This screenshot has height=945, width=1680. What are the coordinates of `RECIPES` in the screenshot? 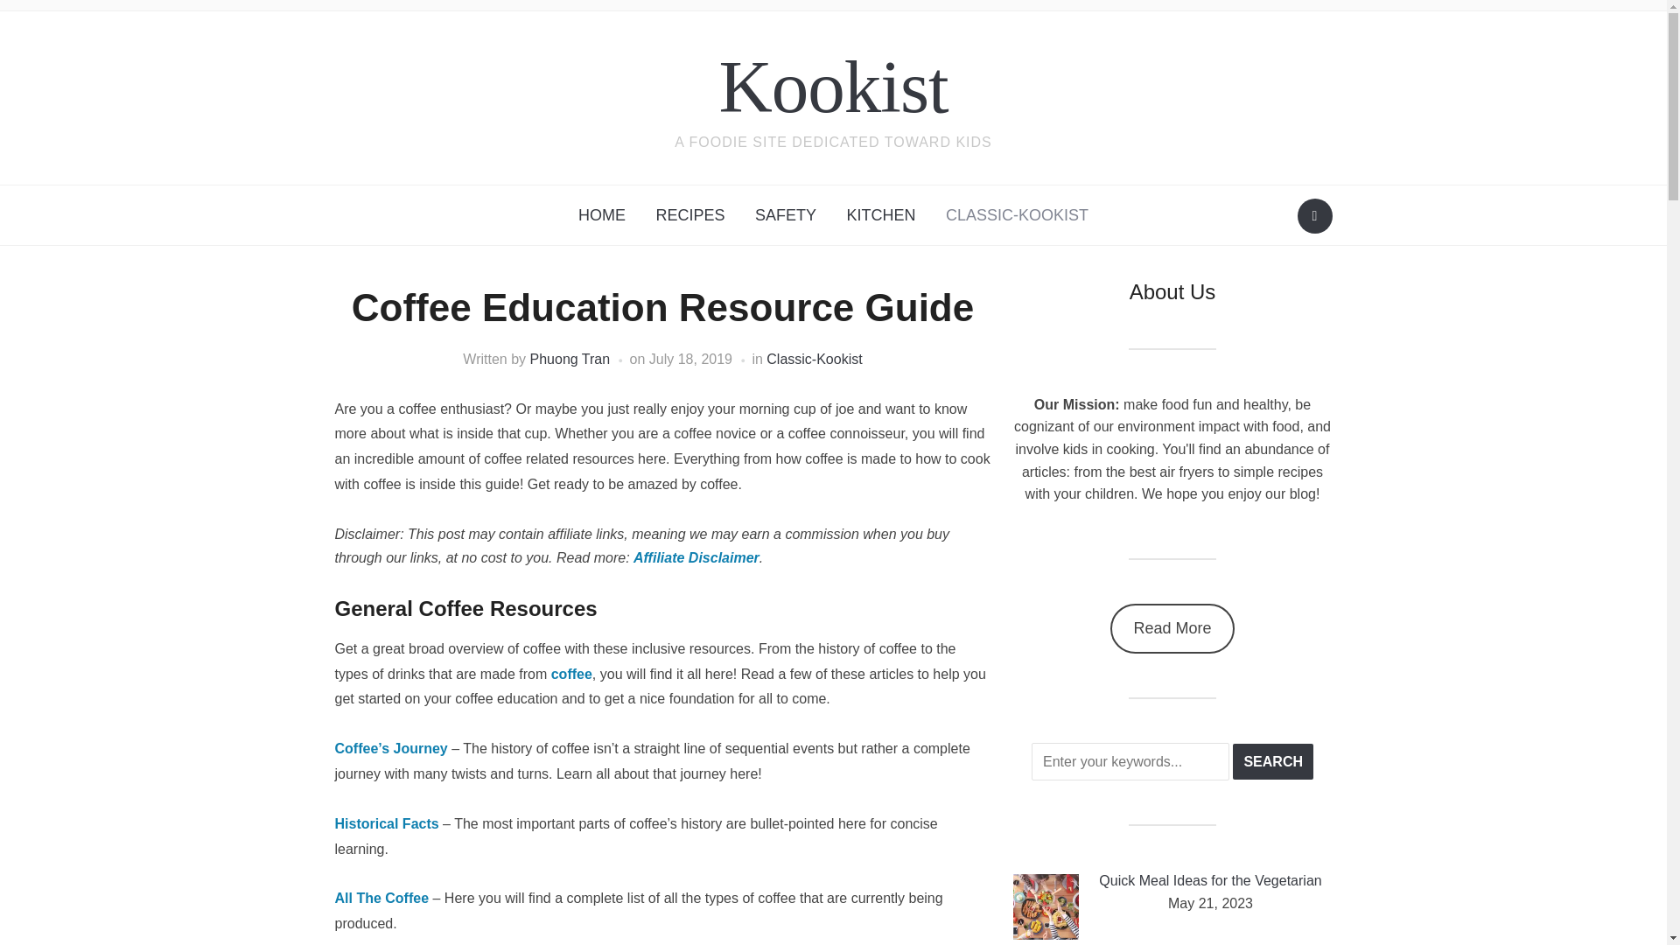 It's located at (689, 215).